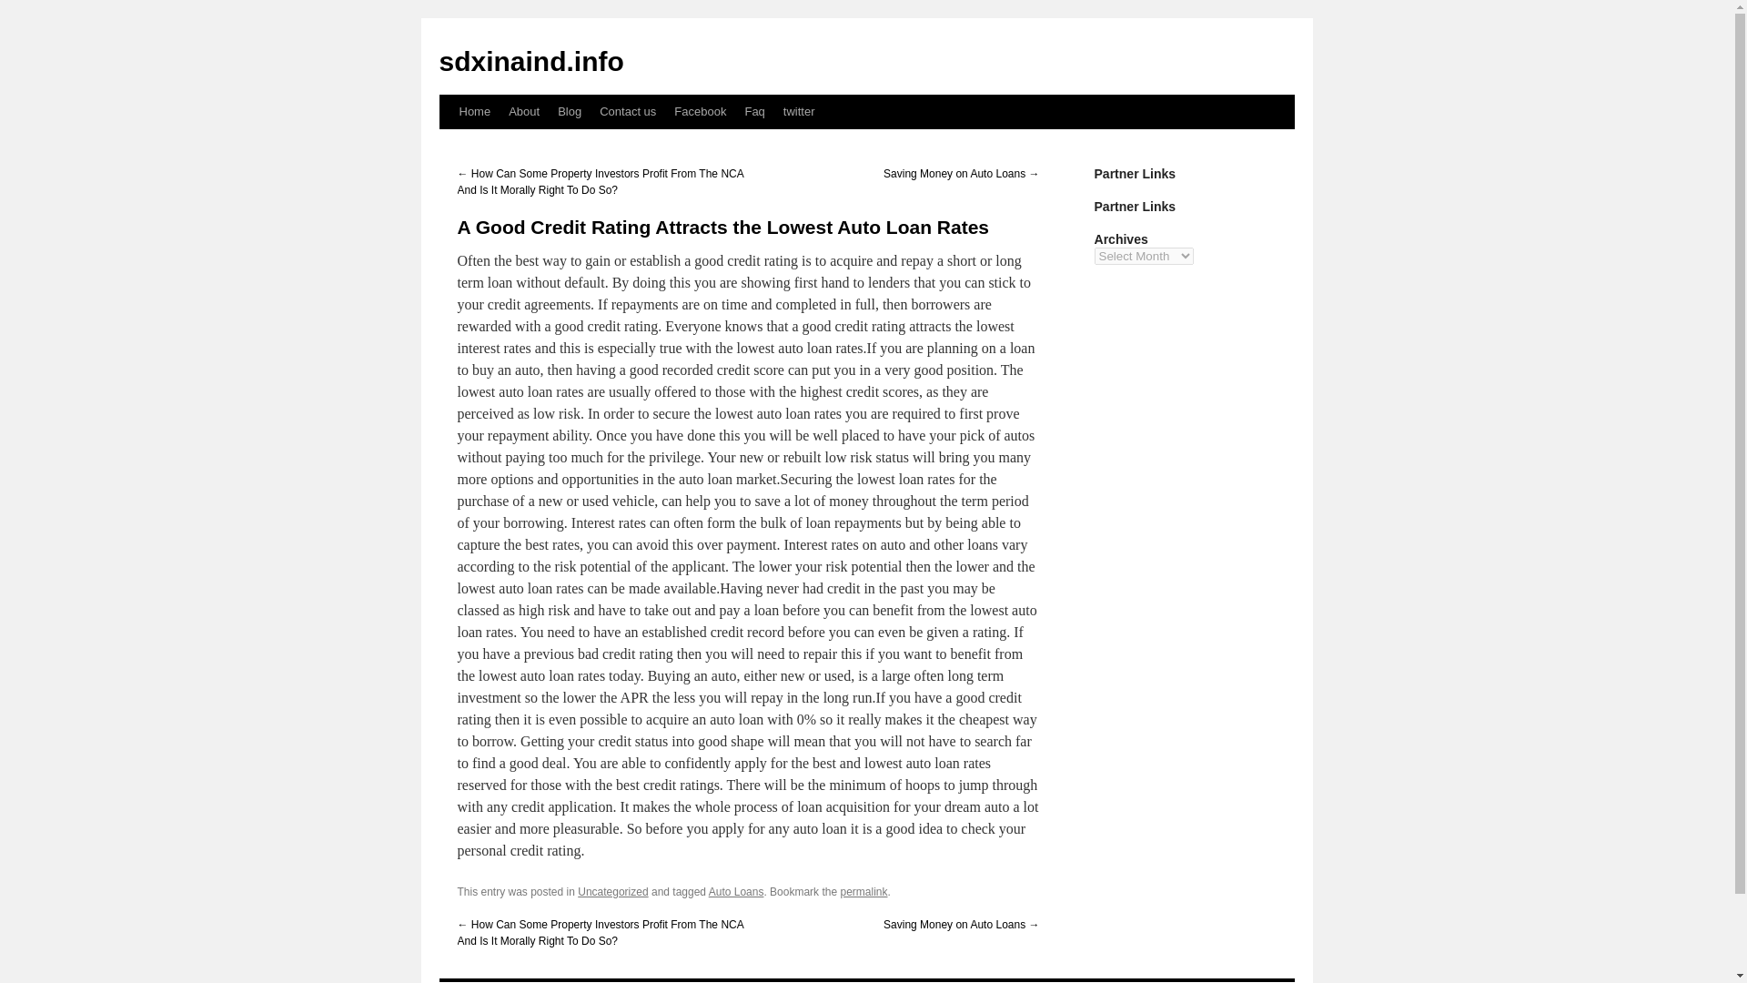 The width and height of the screenshot is (1747, 983). What do you see at coordinates (628, 111) in the screenshot?
I see `Contact us` at bounding box center [628, 111].